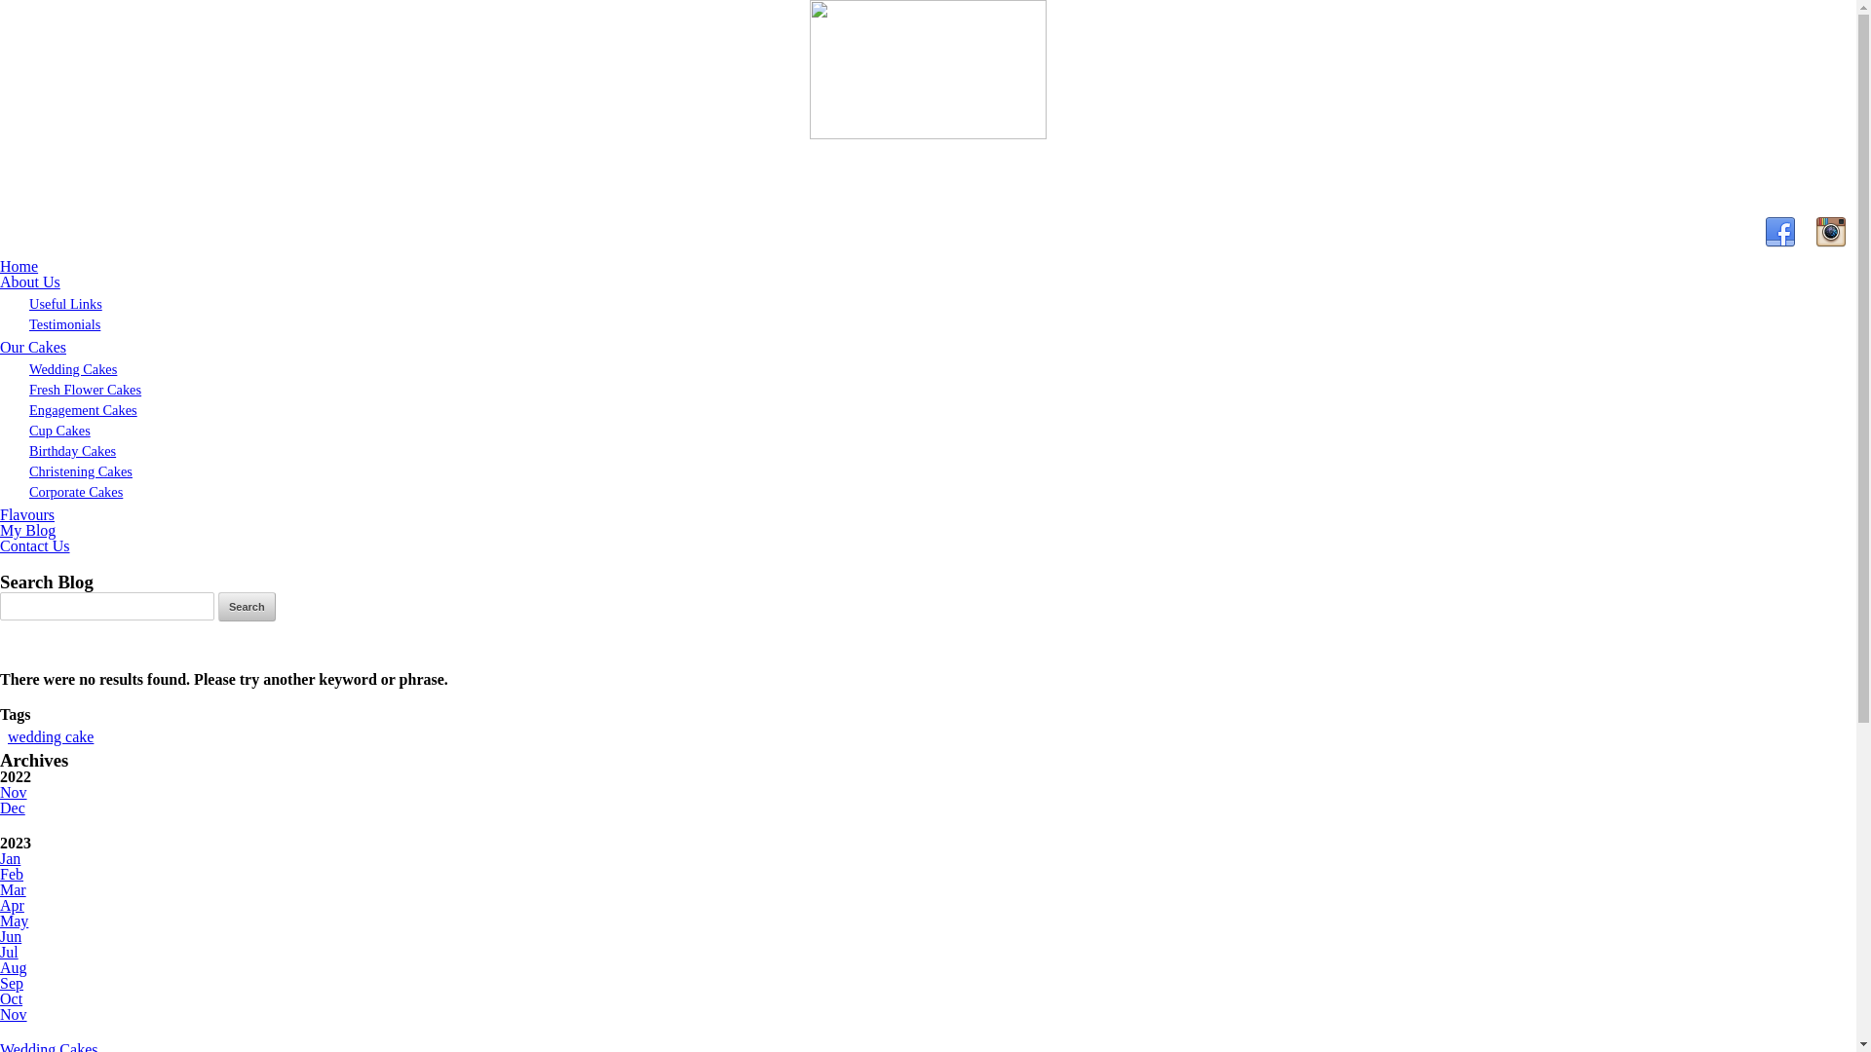 The height and width of the screenshot is (1052, 1871). I want to click on Search, so click(248, 607).